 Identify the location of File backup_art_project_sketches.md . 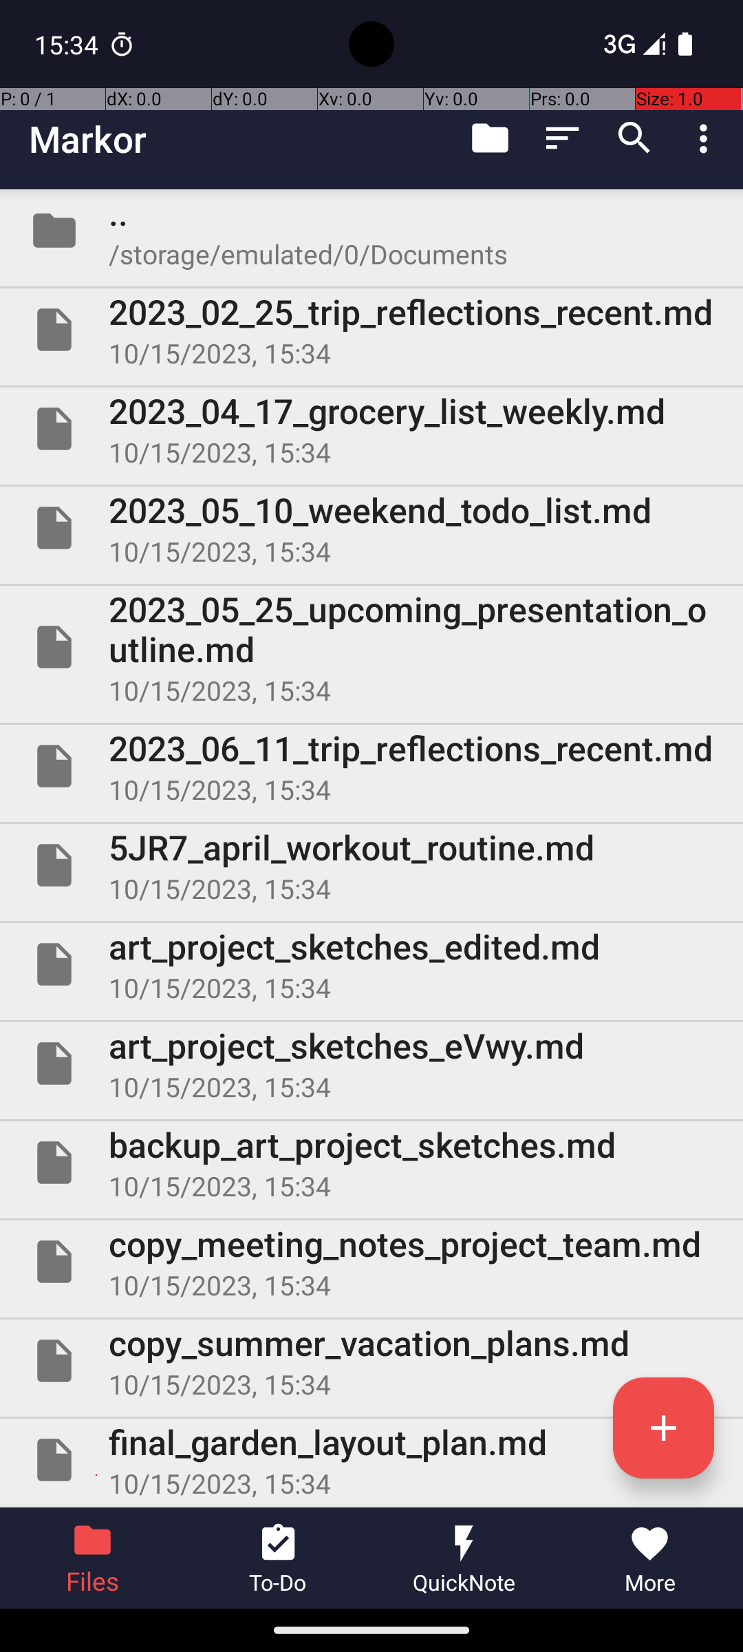
(371, 1163).